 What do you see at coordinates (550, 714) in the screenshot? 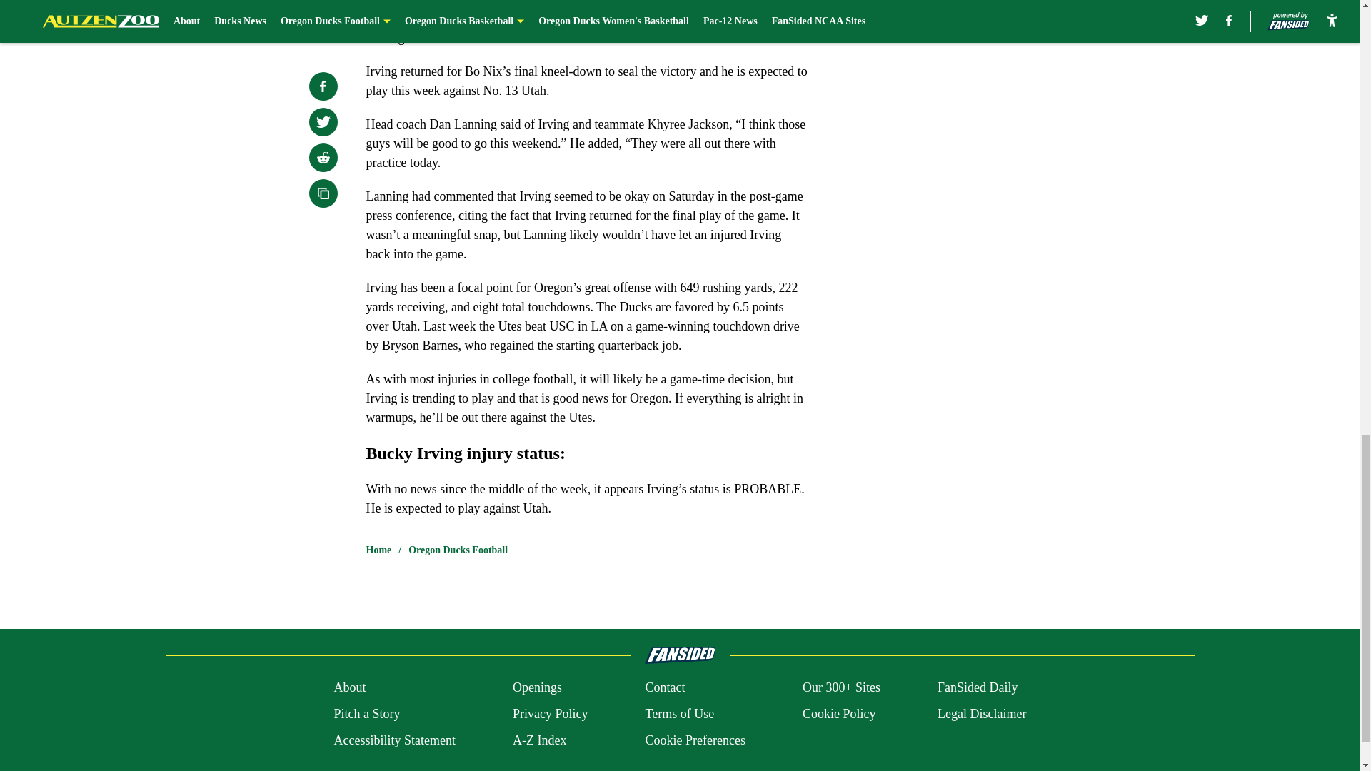
I see `Privacy Policy` at bounding box center [550, 714].